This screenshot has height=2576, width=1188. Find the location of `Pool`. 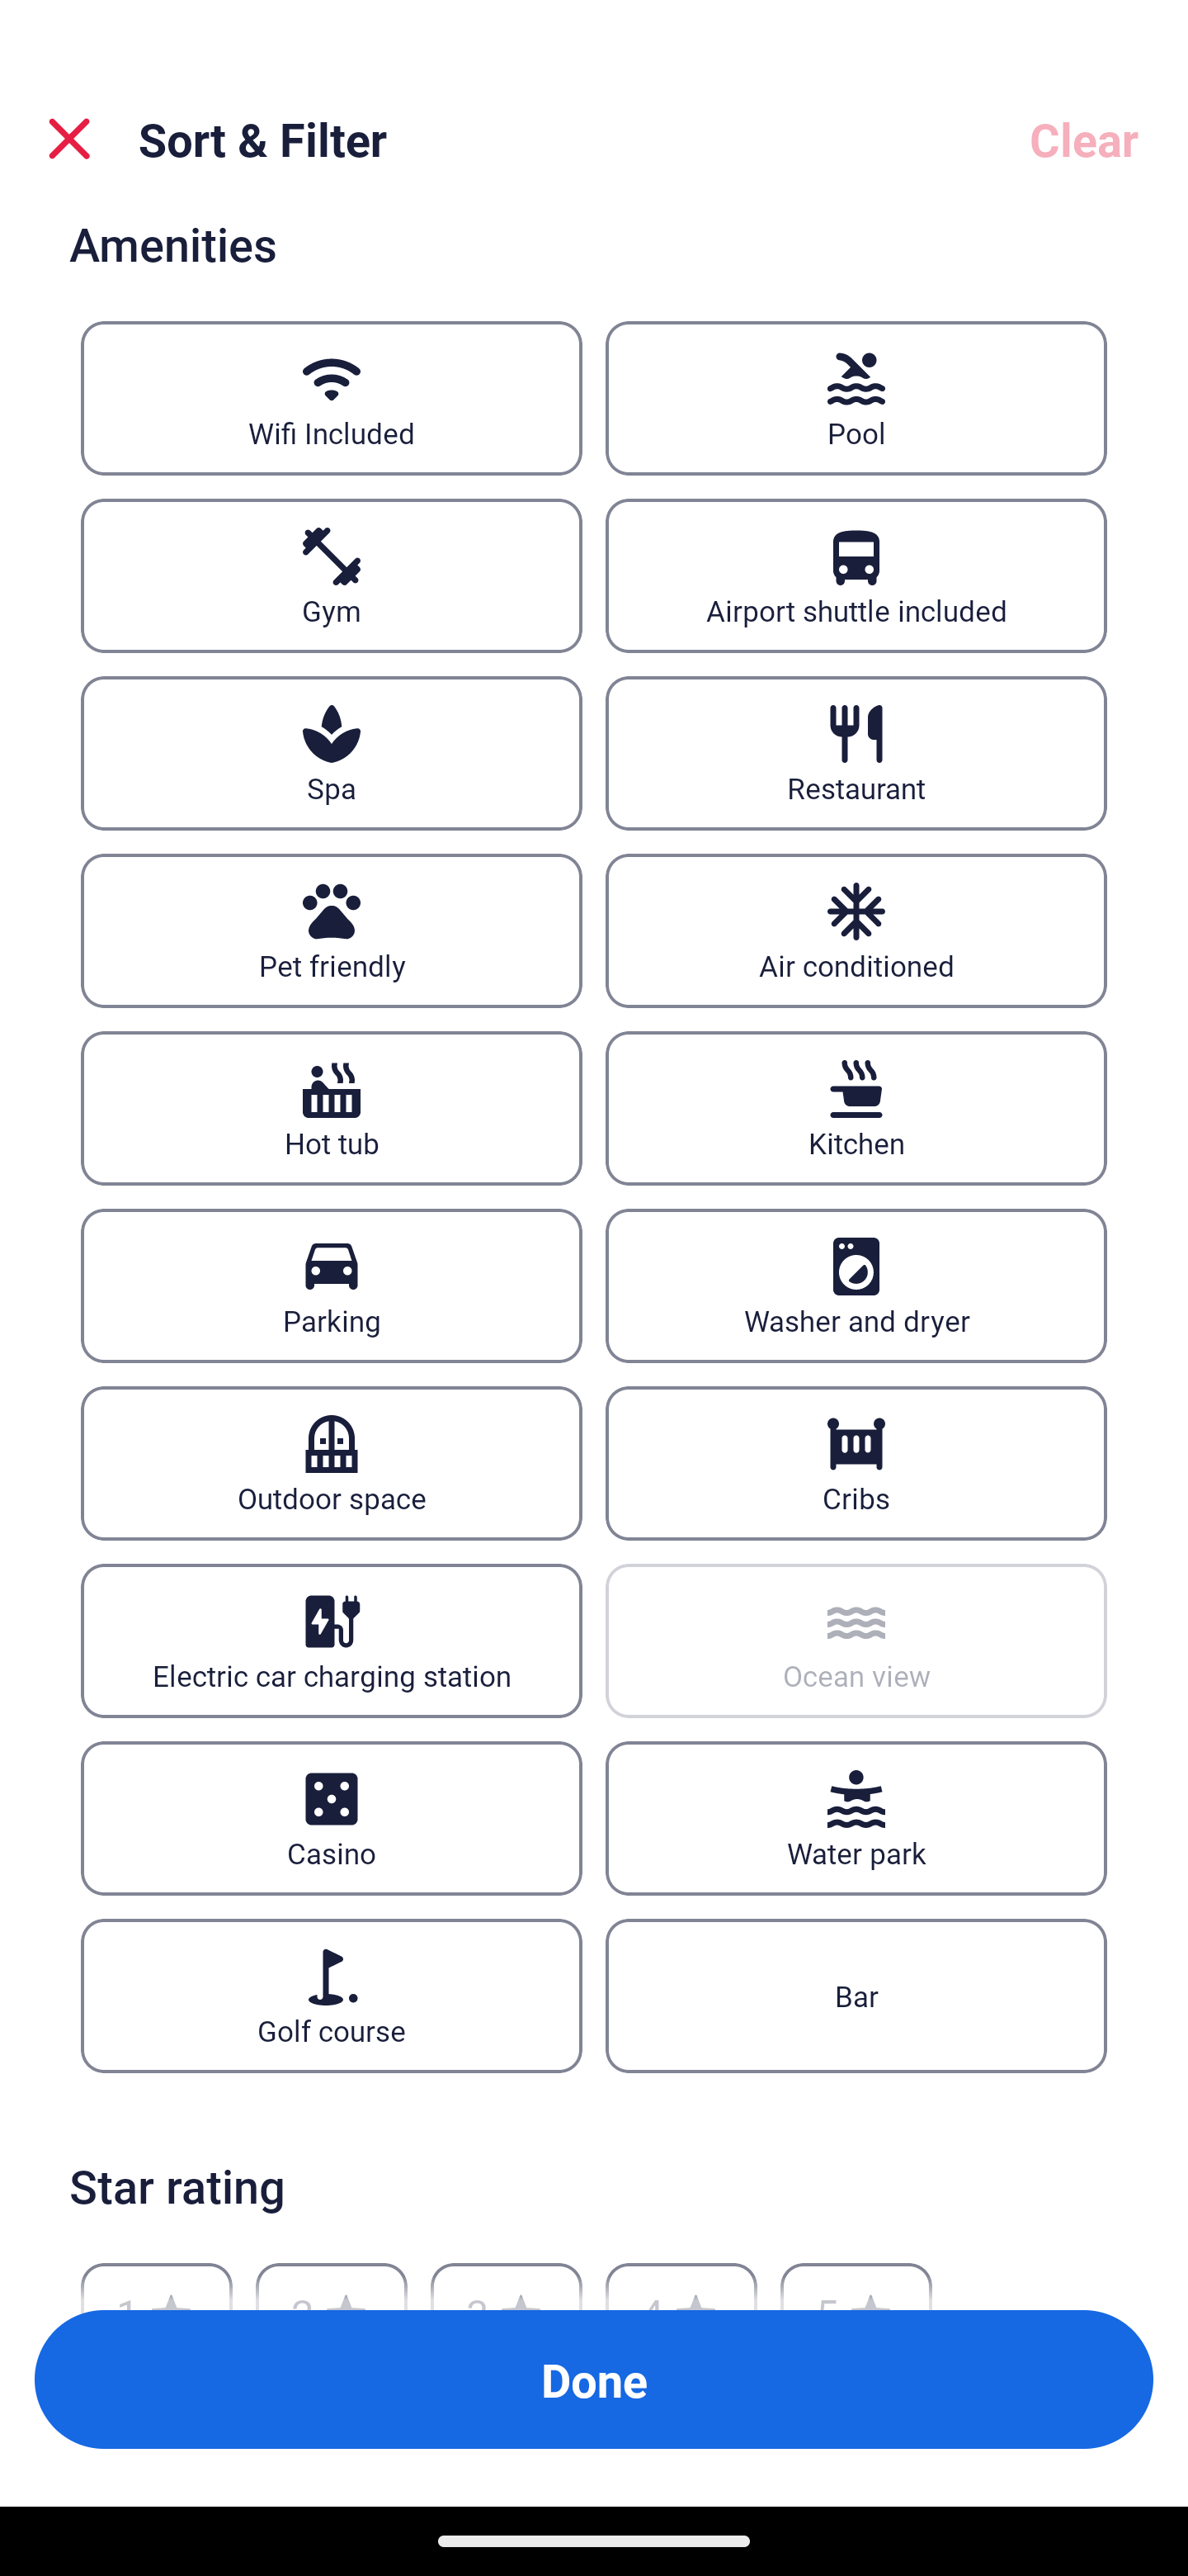

Pool is located at coordinates (856, 400).